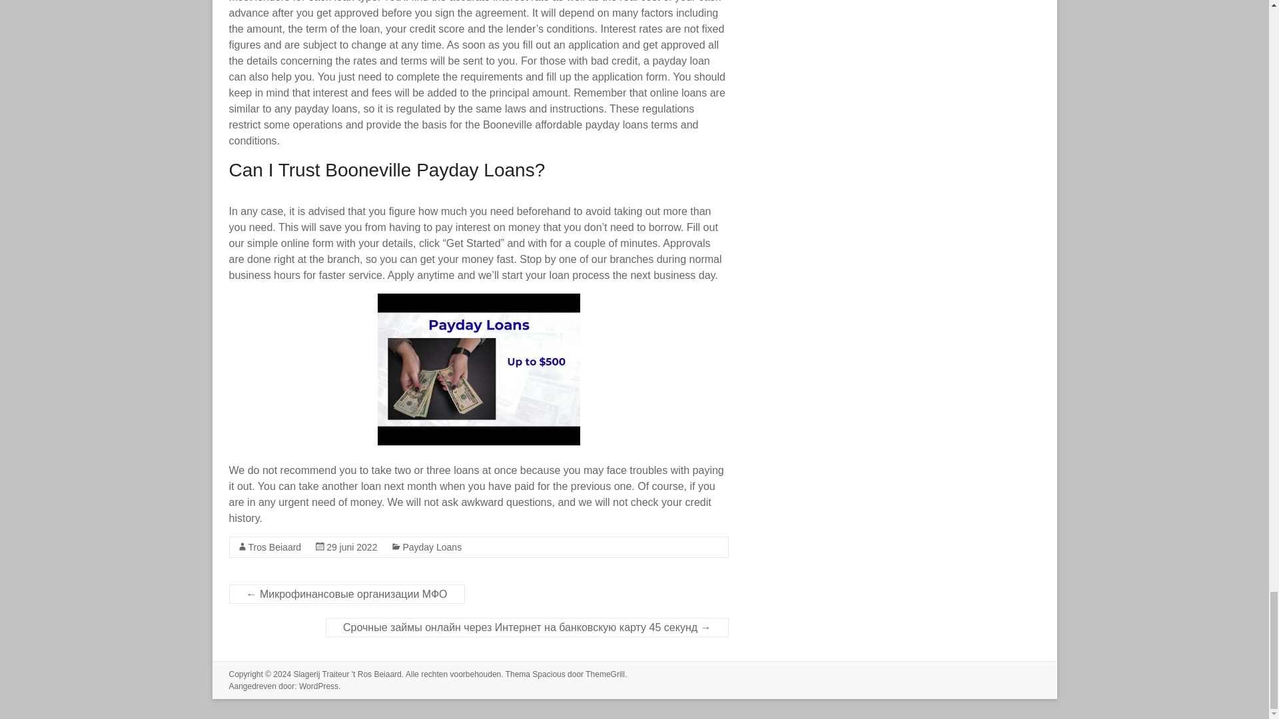 This screenshot has width=1279, height=719. I want to click on Tros Beiaard, so click(274, 547).